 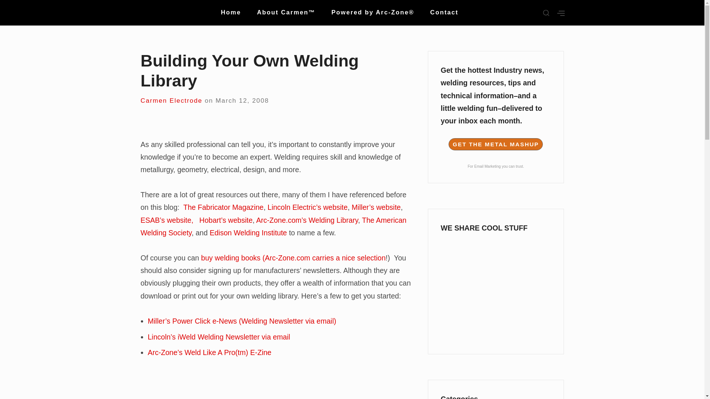 I want to click on The American Welding Society, so click(x=273, y=226).